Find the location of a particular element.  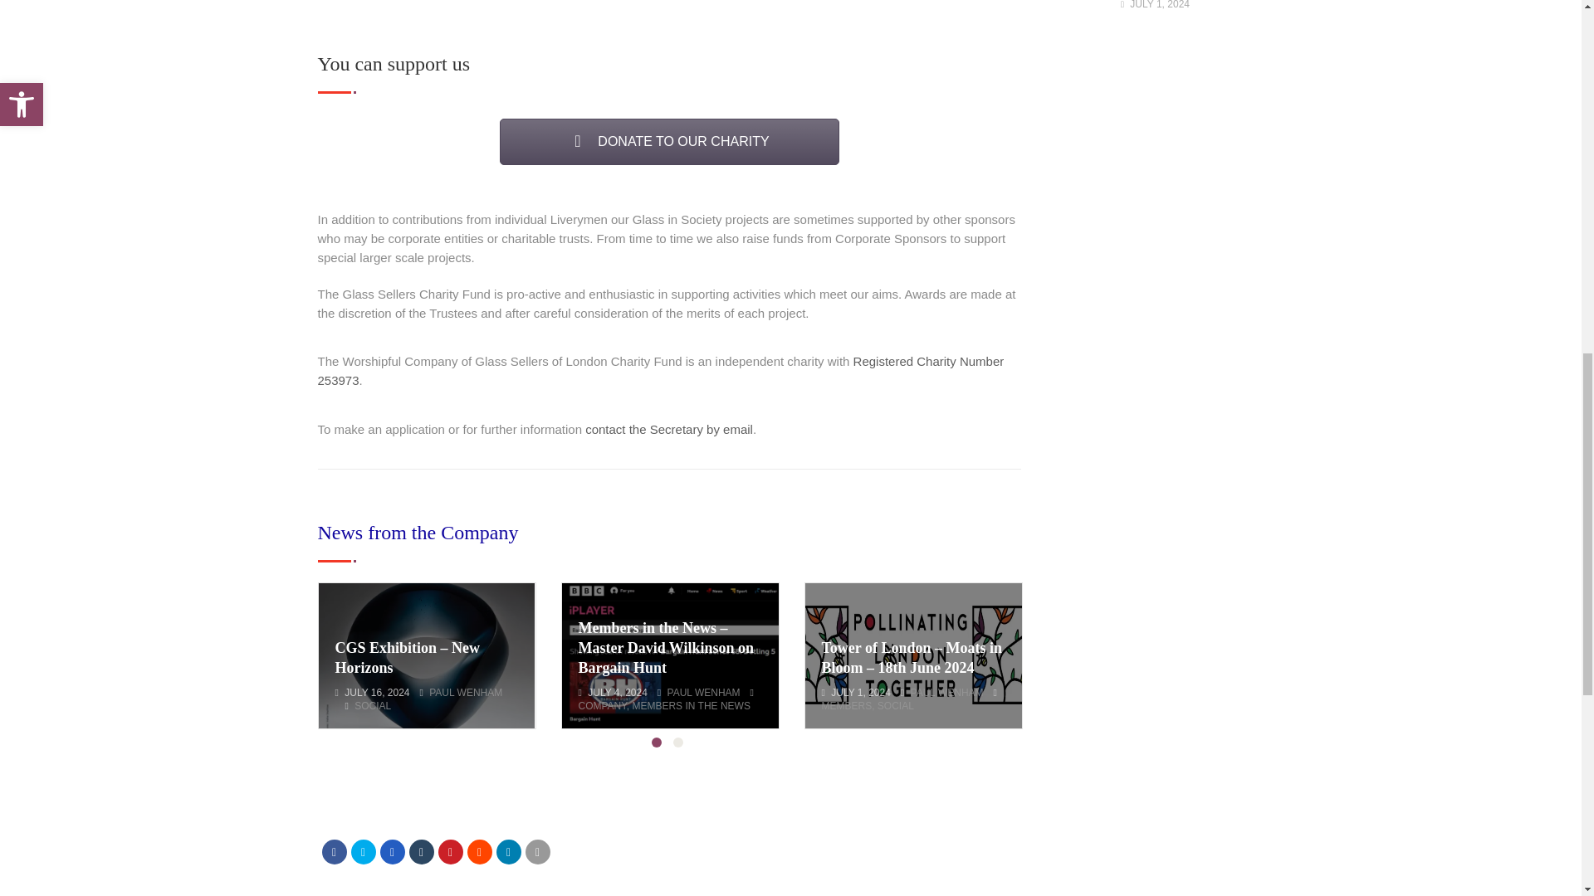

Post to Tumblr is located at coordinates (420, 851).